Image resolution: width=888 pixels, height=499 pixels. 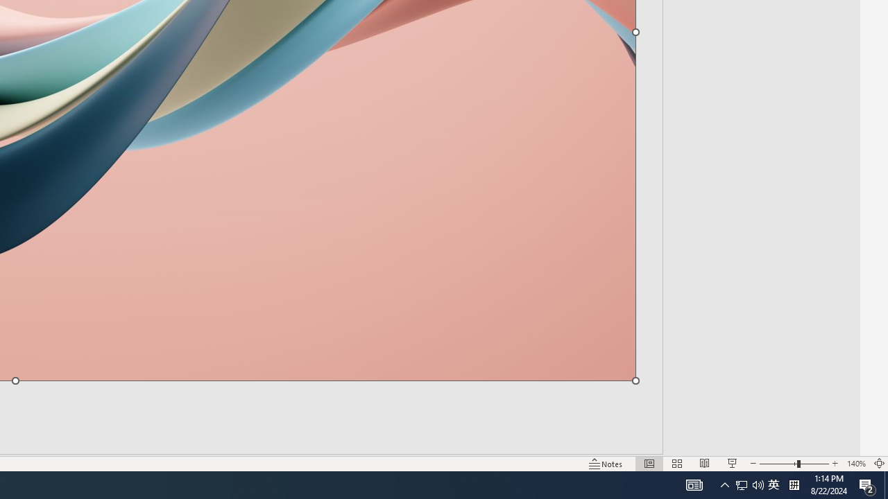 What do you see at coordinates (704, 463) in the screenshot?
I see `Reading View` at bounding box center [704, 463].